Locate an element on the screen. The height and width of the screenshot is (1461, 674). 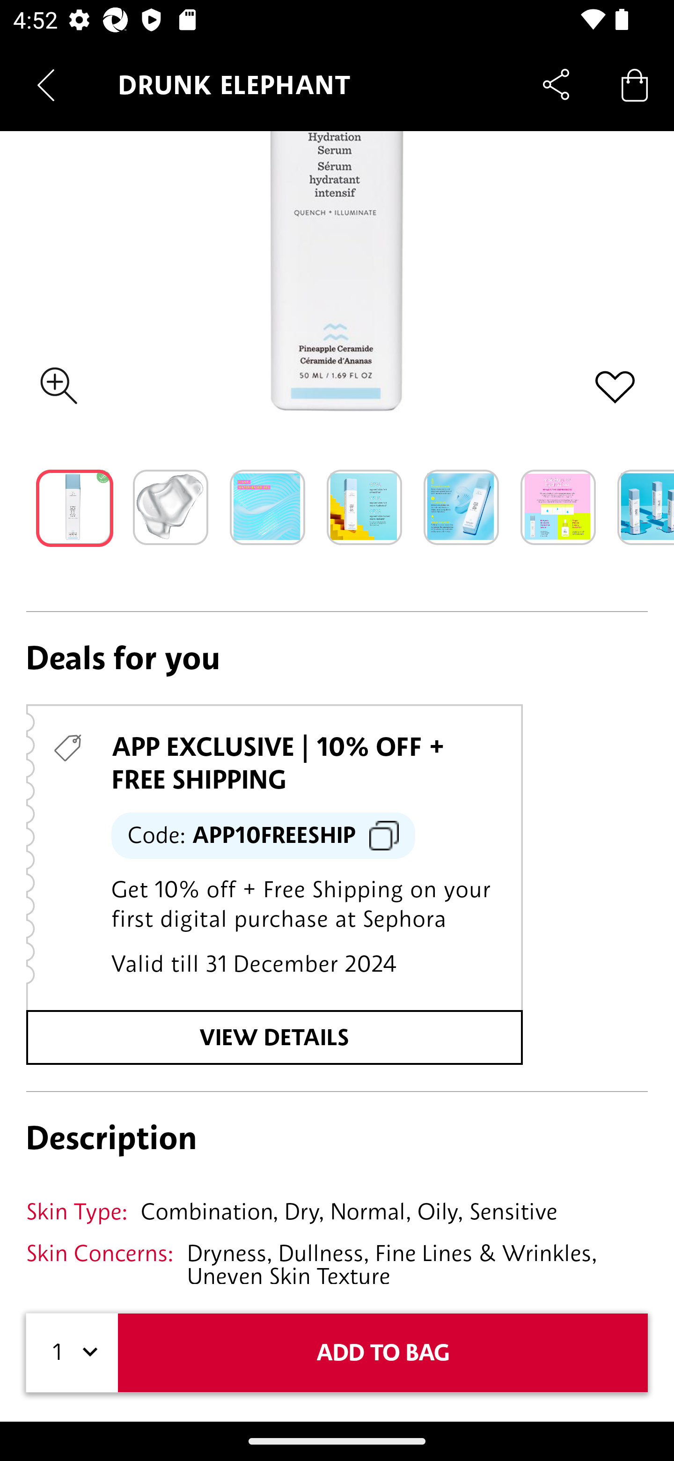
Share is located at coordinates (556, 84).